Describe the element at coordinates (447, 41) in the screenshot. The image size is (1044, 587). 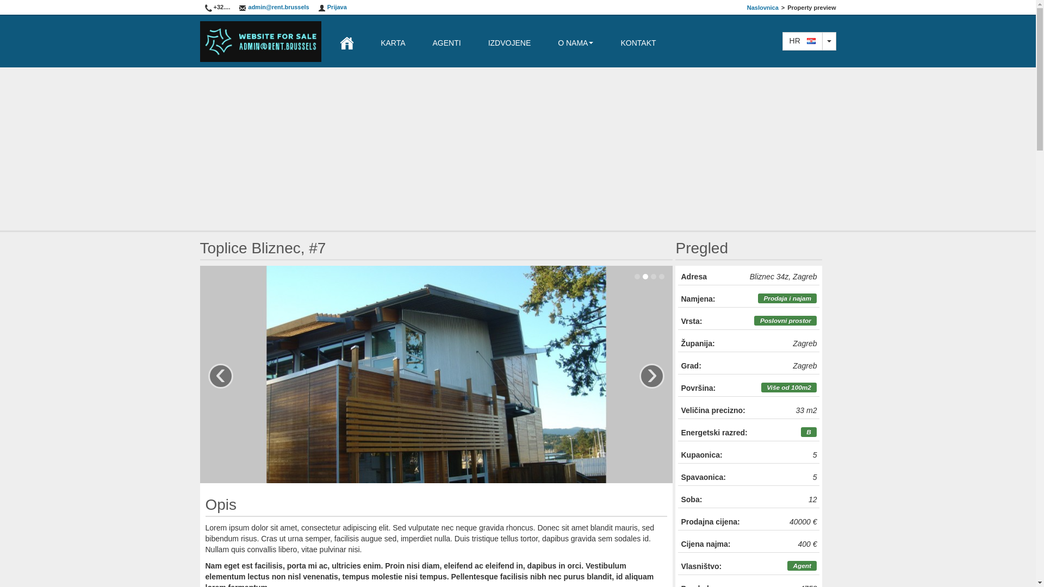
I see `AGENTI` at that location.